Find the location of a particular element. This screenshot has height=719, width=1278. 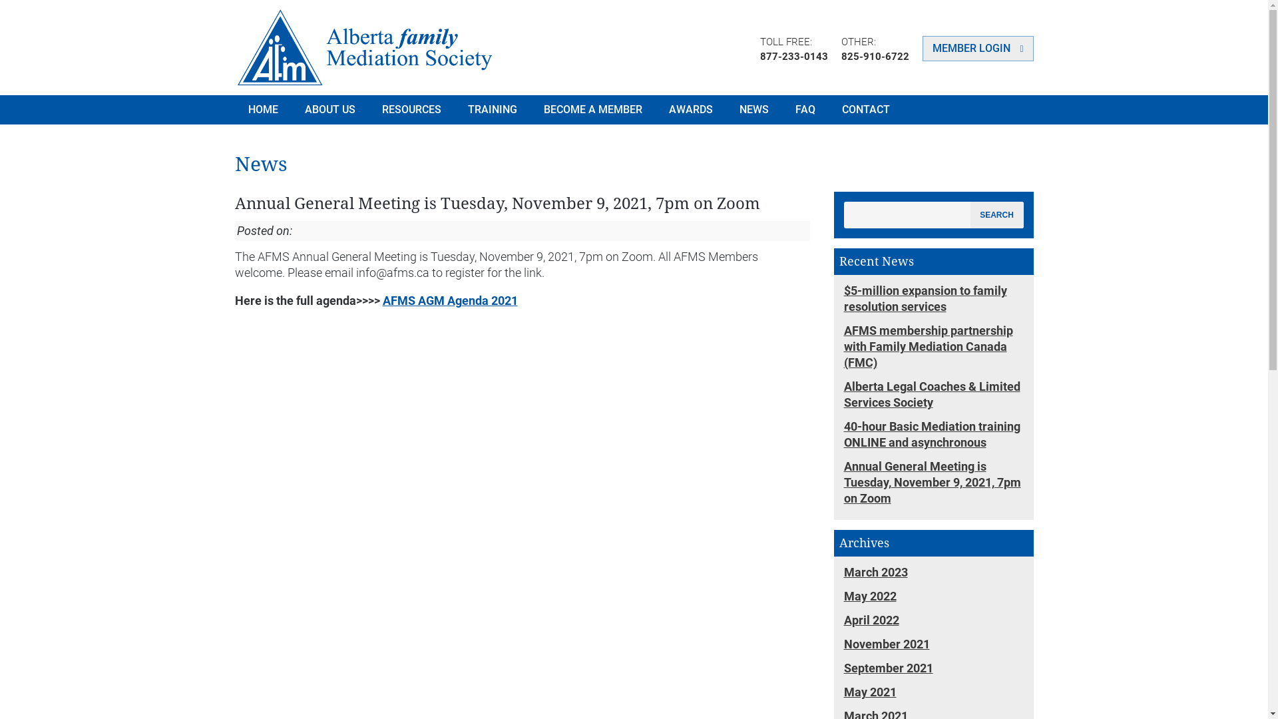

TRAINING is located at coordinates (492, 109).